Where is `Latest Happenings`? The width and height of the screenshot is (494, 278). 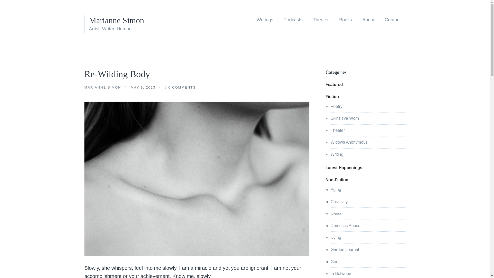
Latest Happenings is located at coordinates (344, 167).